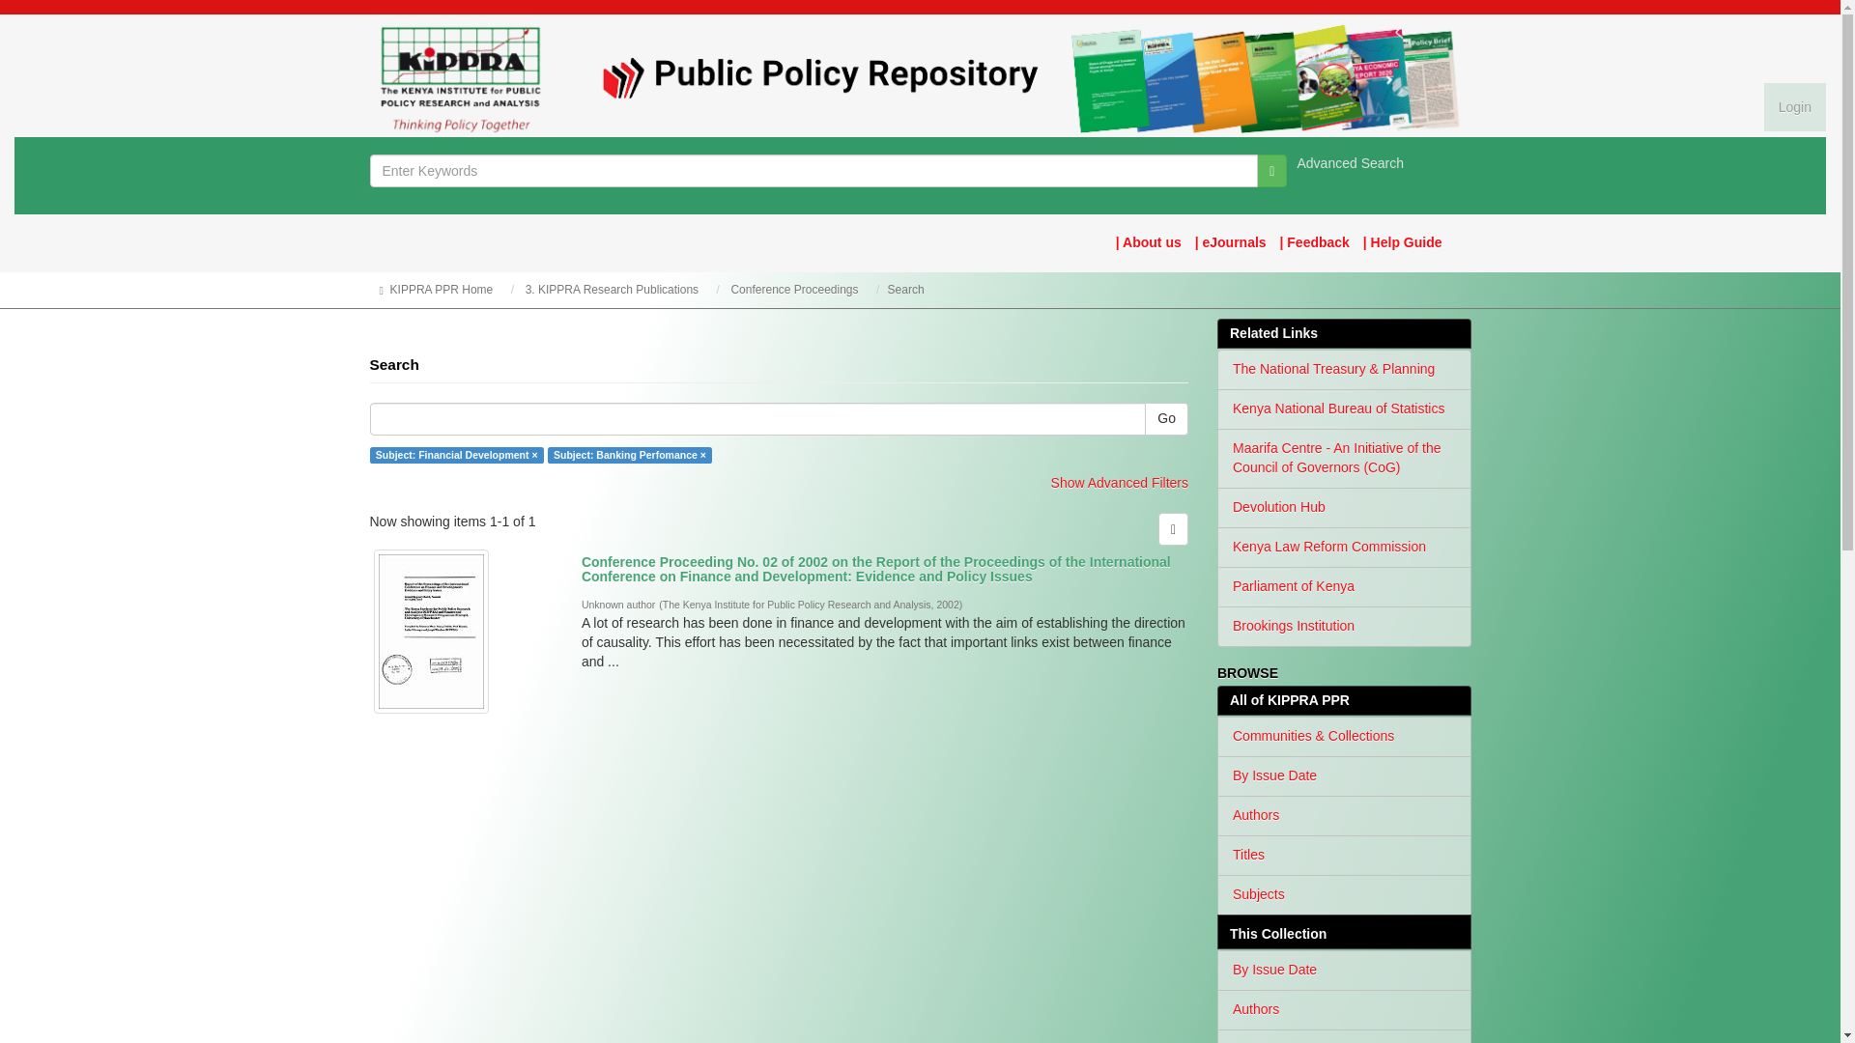 This screenshot has height=1043, width=1855. I want to click on Login, so click(1794, 107).